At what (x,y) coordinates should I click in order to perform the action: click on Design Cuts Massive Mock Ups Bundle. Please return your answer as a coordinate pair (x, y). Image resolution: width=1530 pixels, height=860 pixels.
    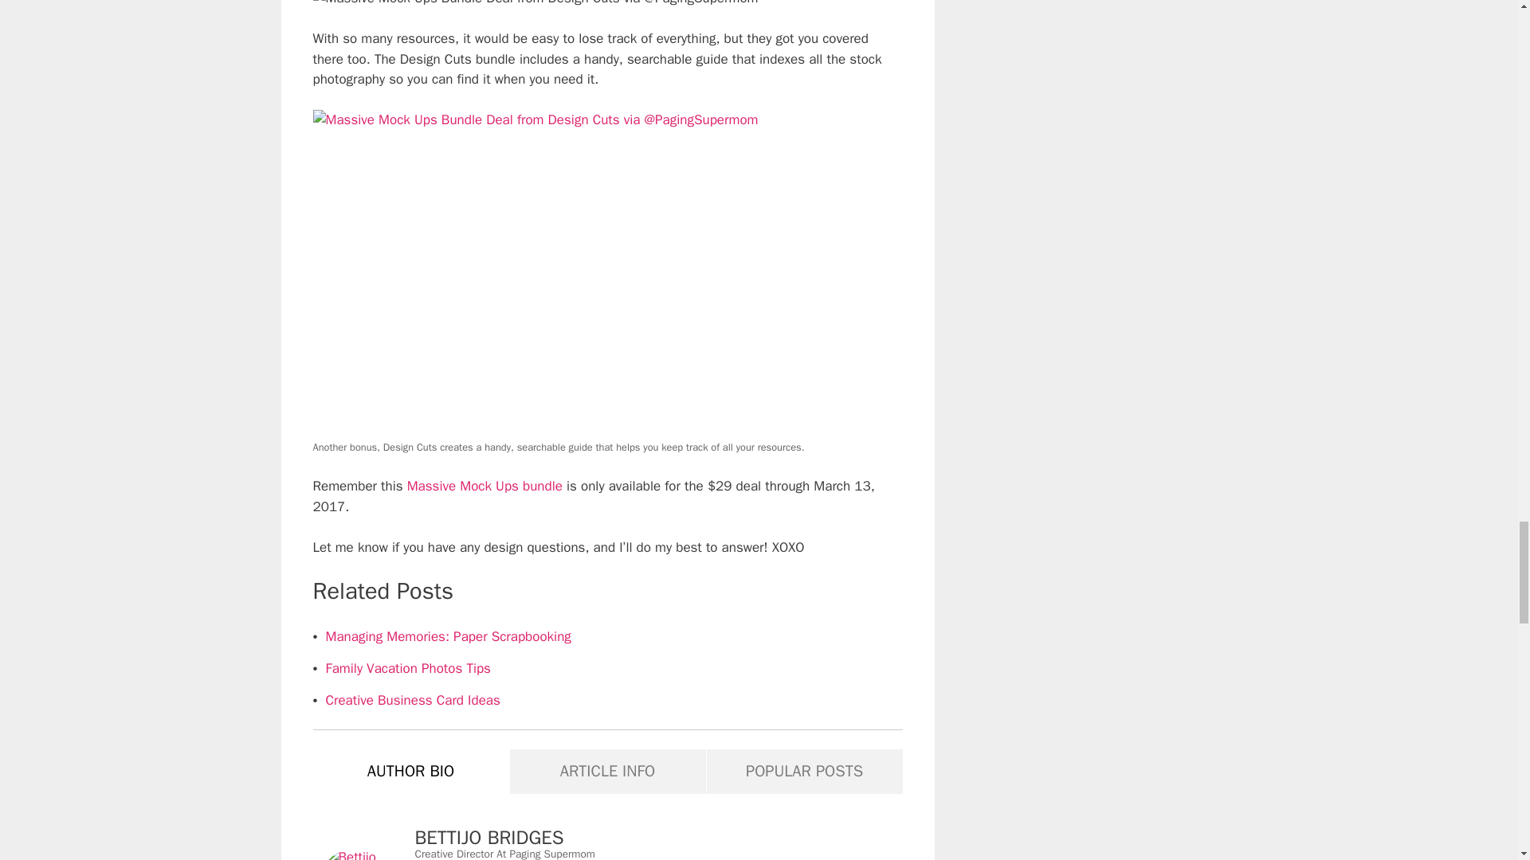
    Looking at the image, I should click on (534, 4).